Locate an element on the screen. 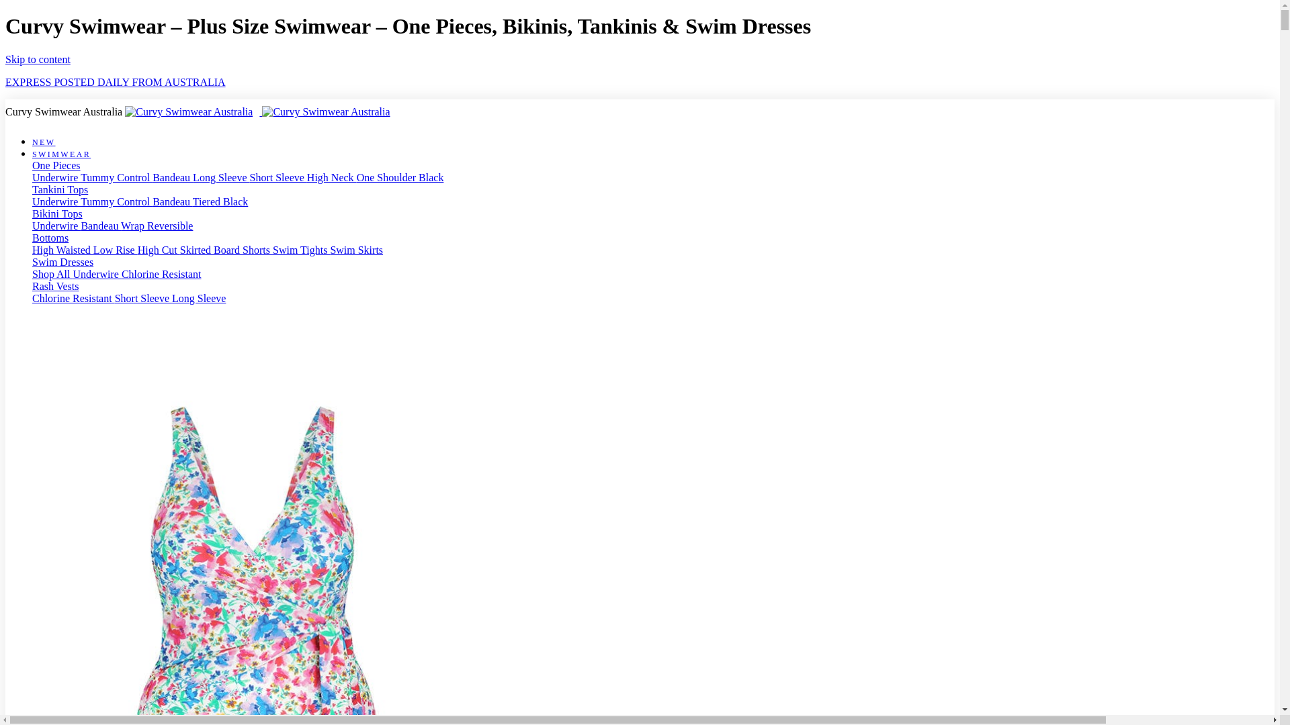  One Pieces is located at coordinates (56, 165).